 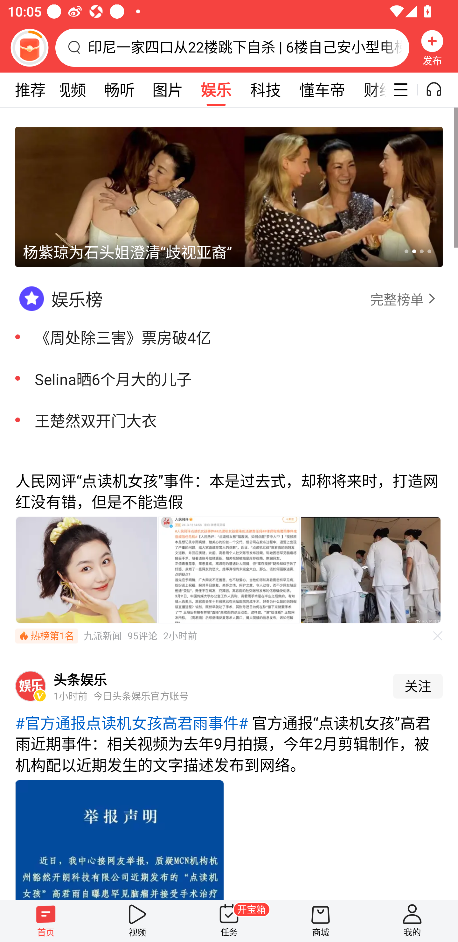 What do you see at coordinates (418, 686) in the screenshot?
I see `关注` at bounding box center [418, 686].